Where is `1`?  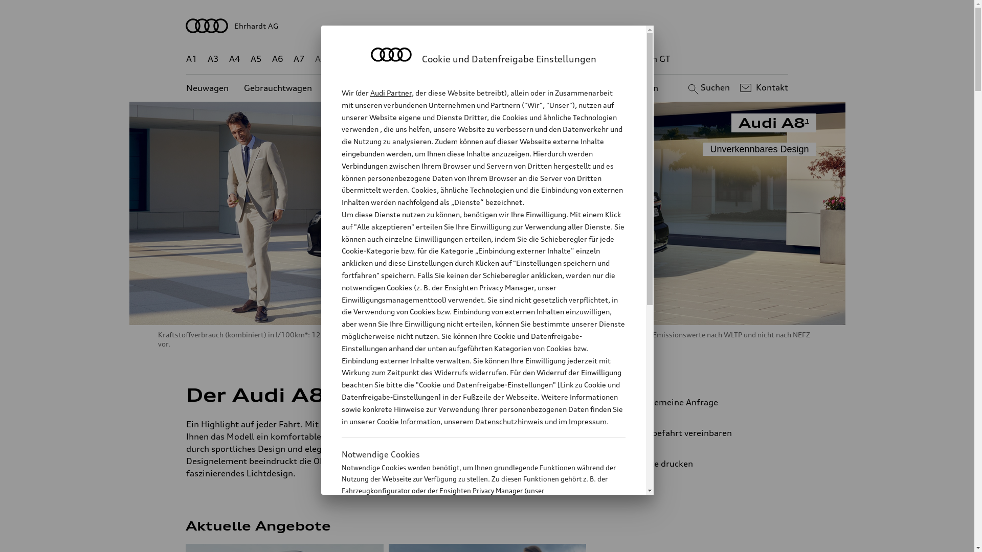
1 is located at coordinates (326, 393).